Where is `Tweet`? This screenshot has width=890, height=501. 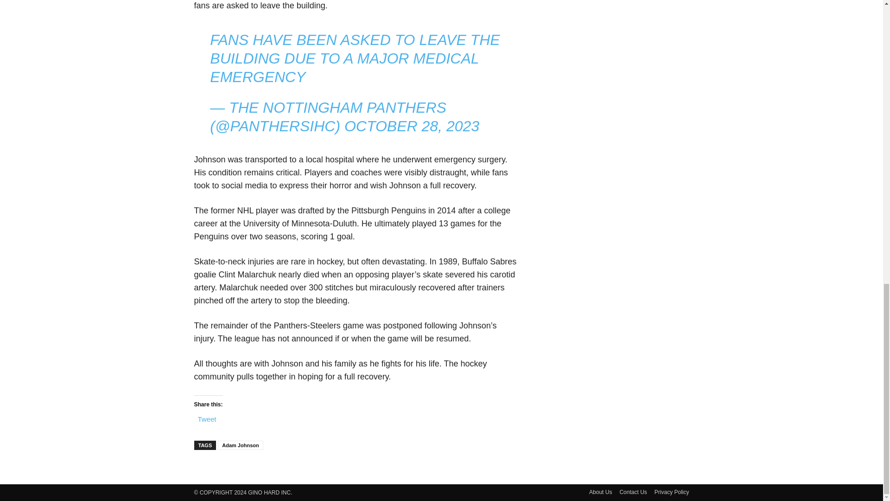 Tweet is located at coordinates (207, 417).